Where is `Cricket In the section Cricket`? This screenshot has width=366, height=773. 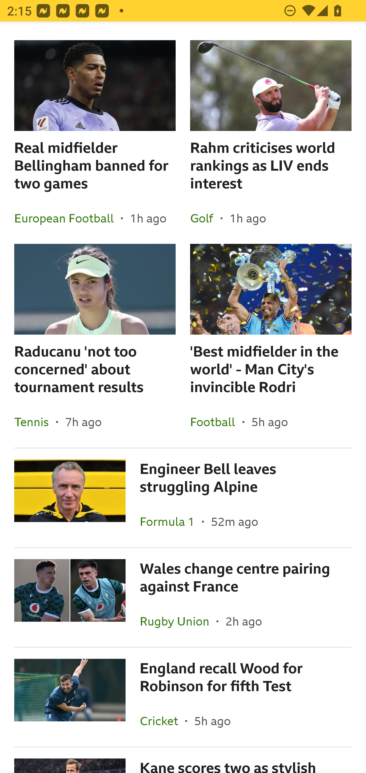
Cricket In the section Cricket is located at coordinates (162, 721).